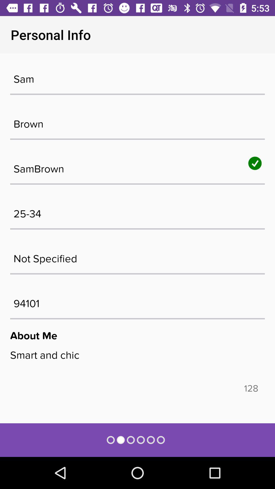  I want to click on tap 94101 icon, so click(137, 301).